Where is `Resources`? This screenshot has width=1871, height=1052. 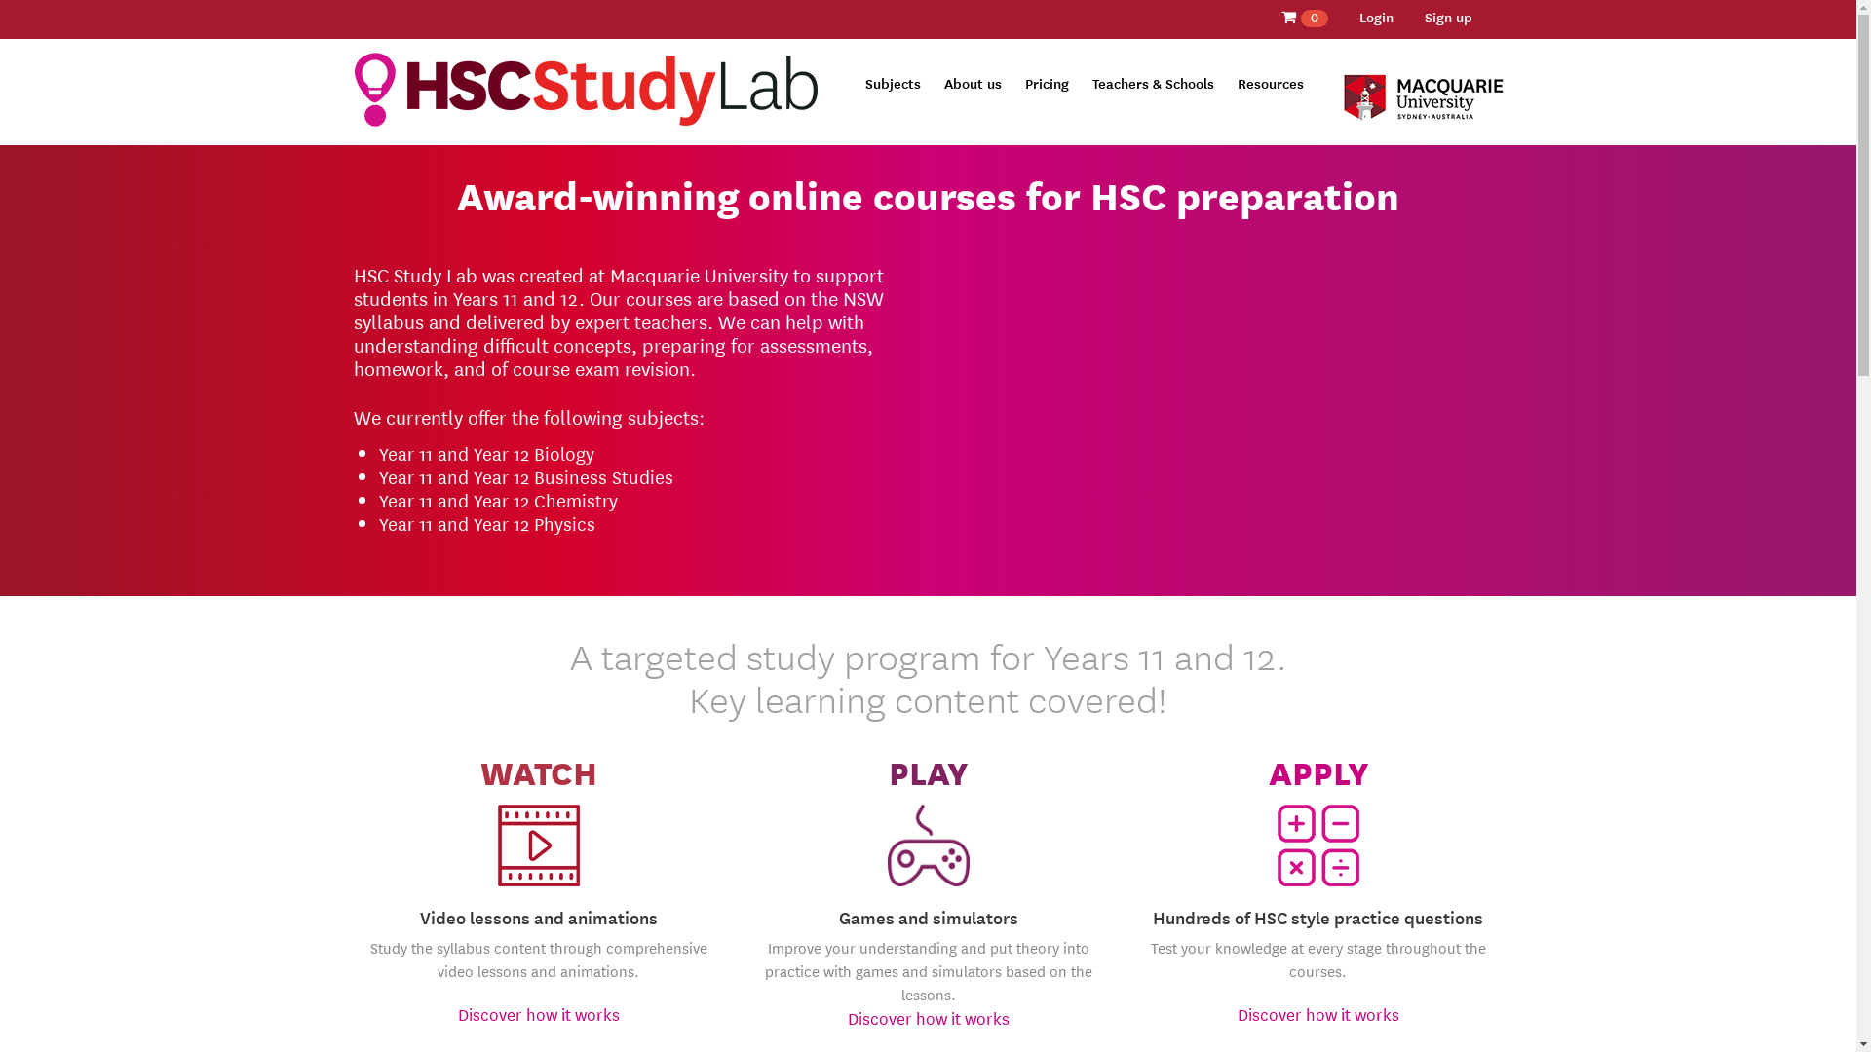
Resources is located at coordinates (1271, 83).